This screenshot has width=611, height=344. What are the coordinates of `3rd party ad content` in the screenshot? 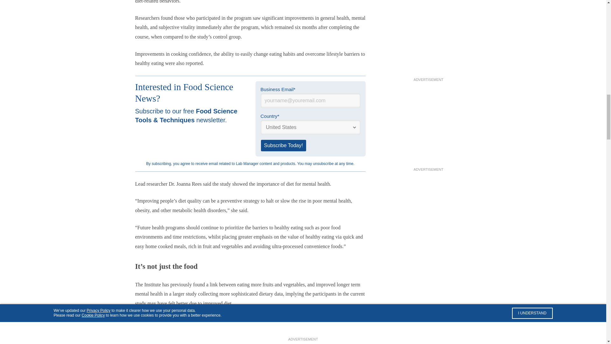 It's located at (428, 337).